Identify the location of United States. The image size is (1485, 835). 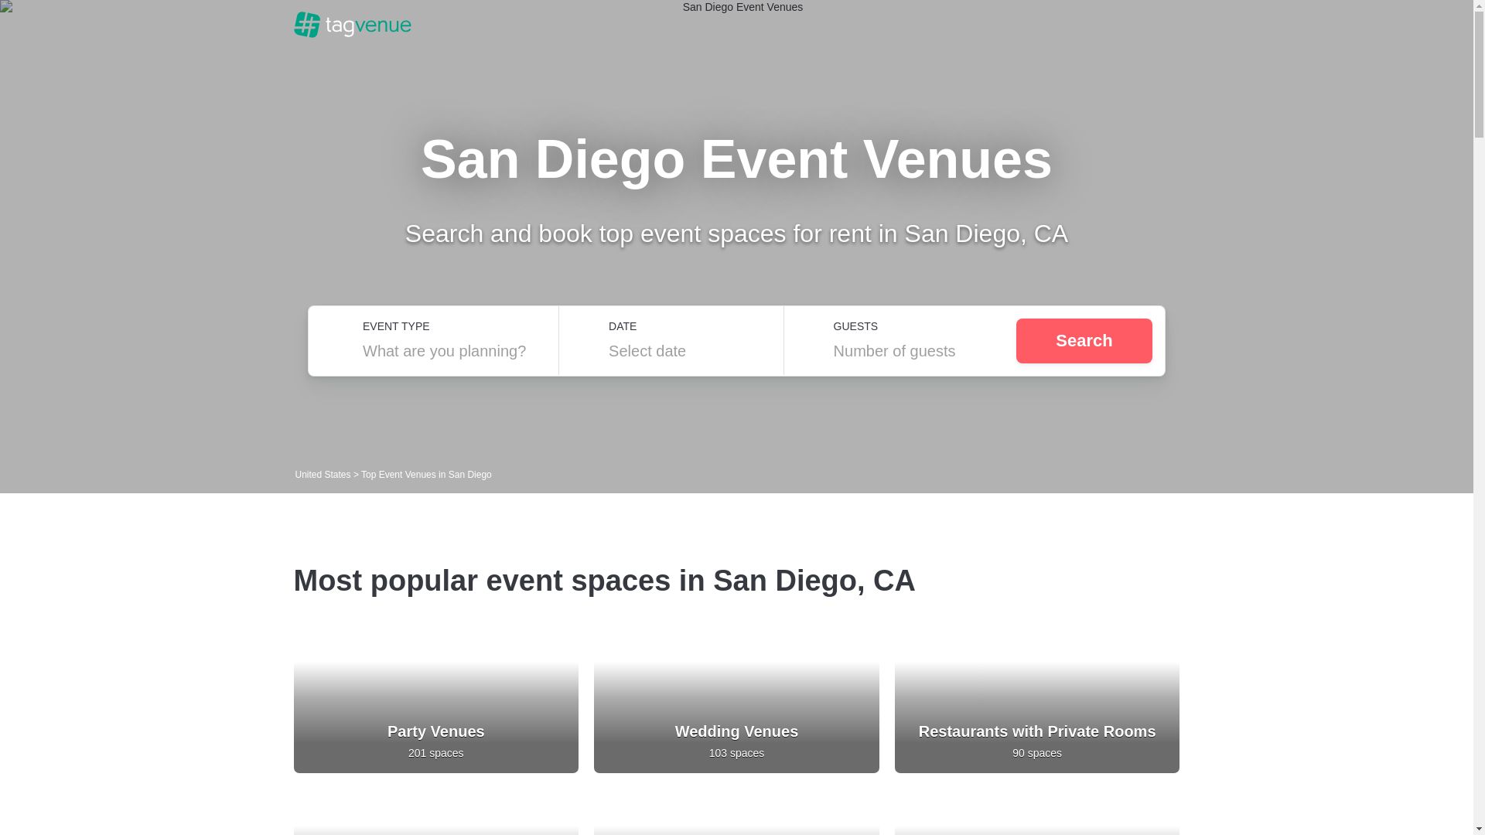
(324, 475).